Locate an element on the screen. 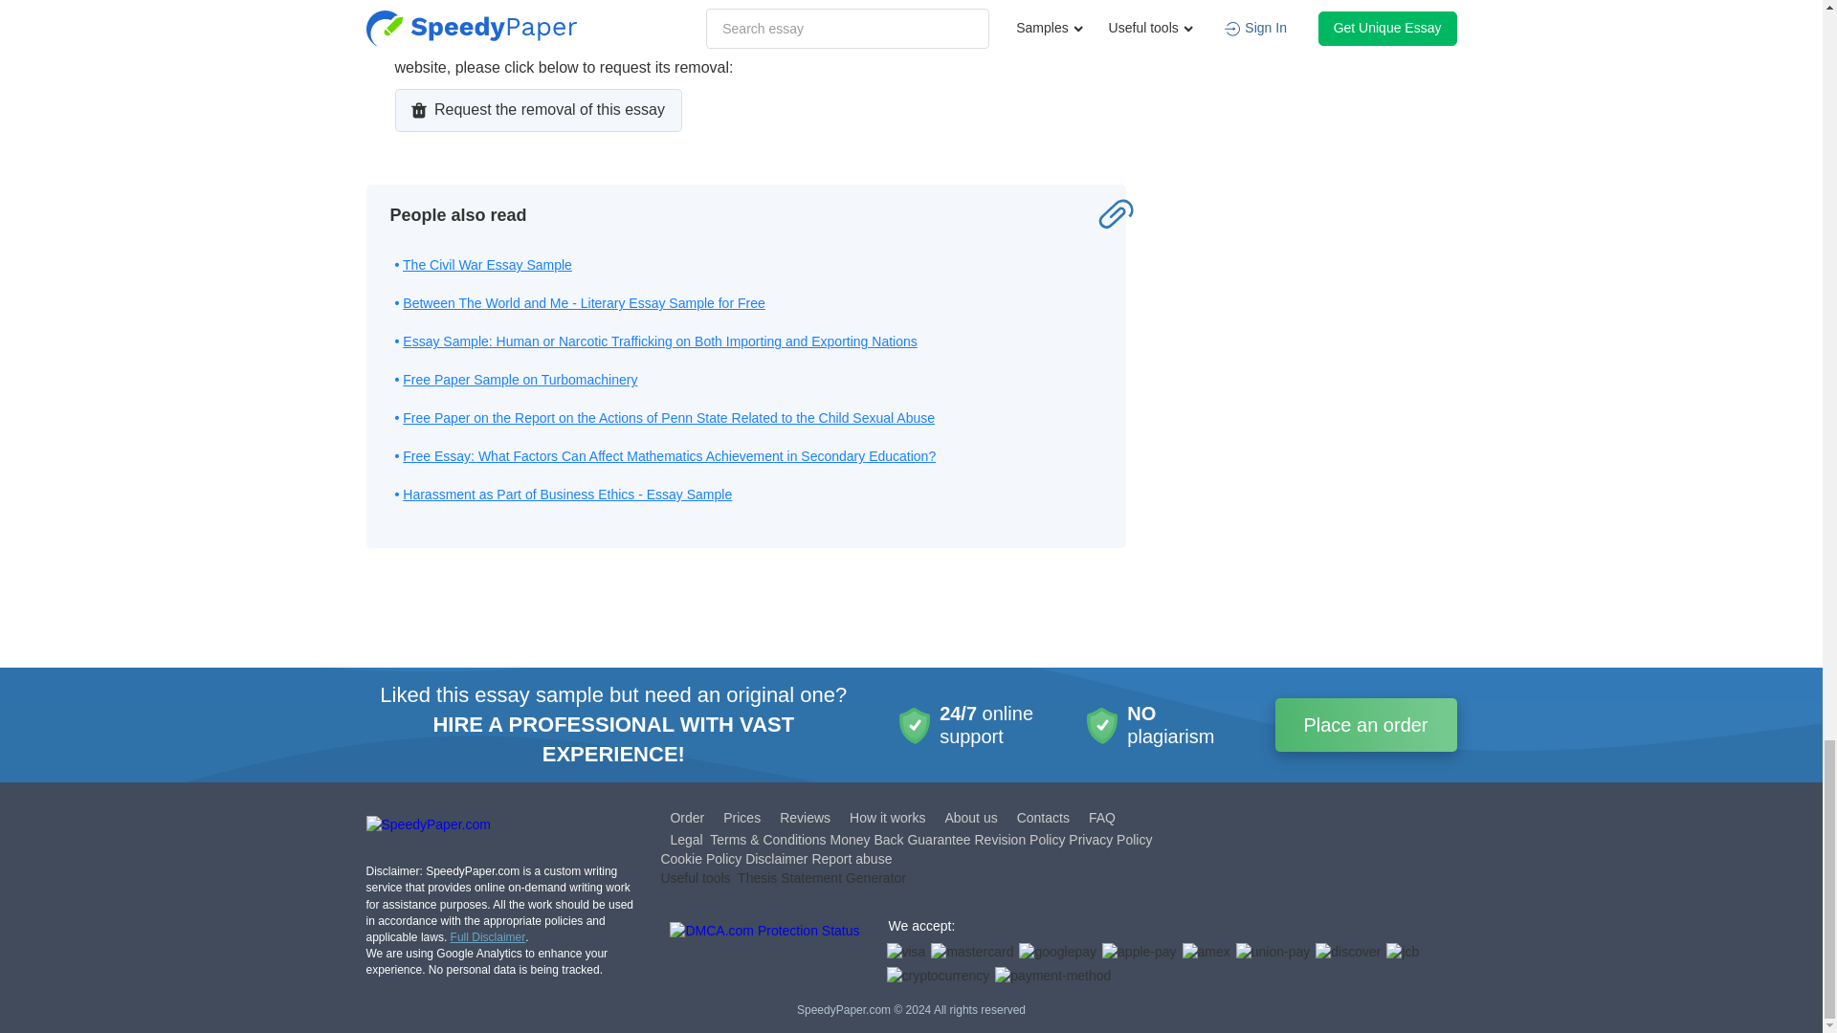 The height and width of the screenshot is (1033, 1837). googlepay is located at coordinates (1058, 953).